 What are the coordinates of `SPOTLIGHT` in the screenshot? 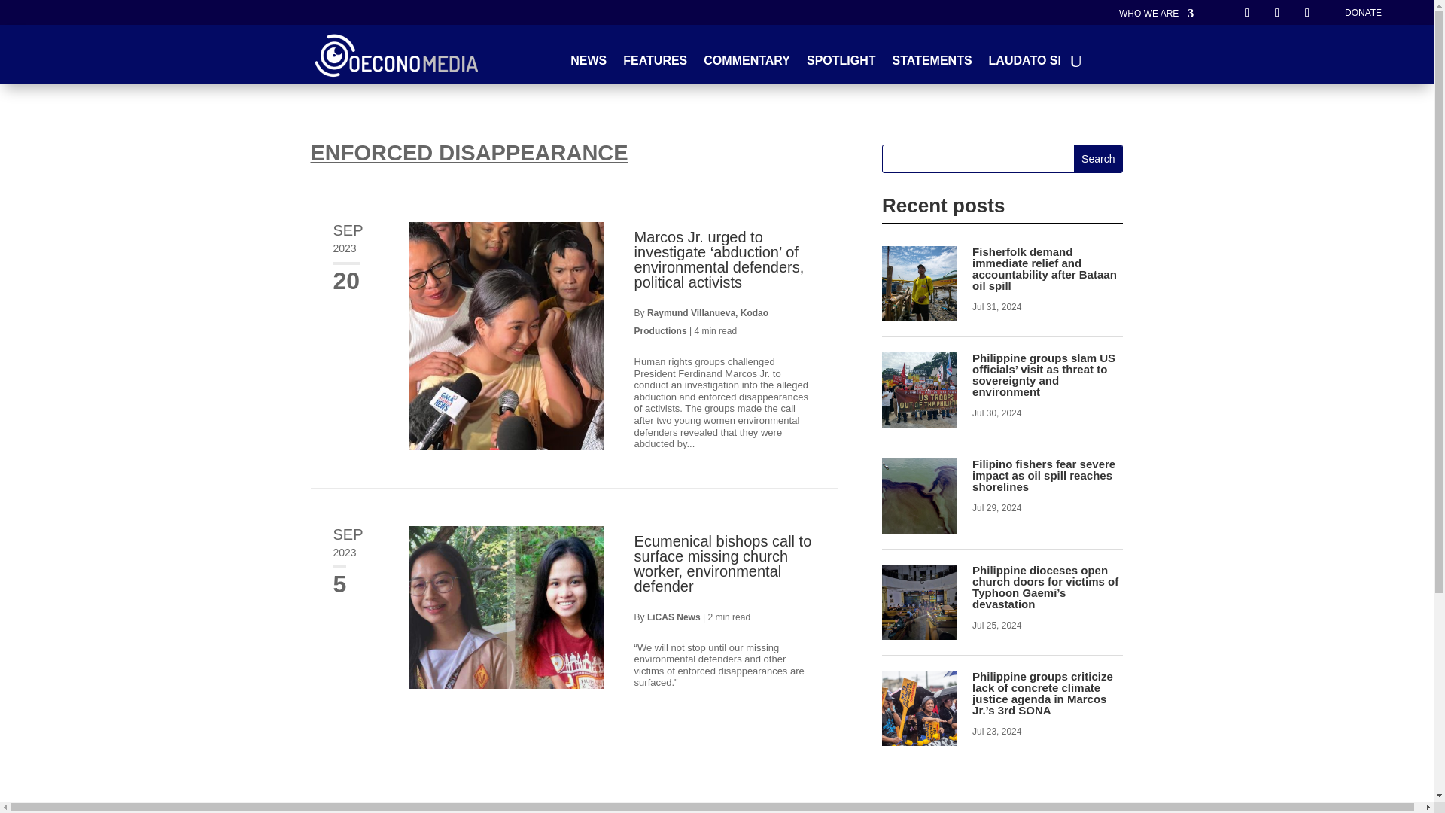 It's located at (841, 64).